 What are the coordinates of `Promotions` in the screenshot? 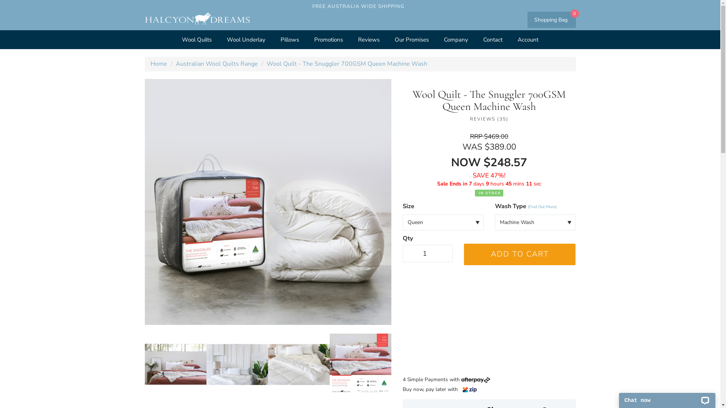 It's located at (329, 40).